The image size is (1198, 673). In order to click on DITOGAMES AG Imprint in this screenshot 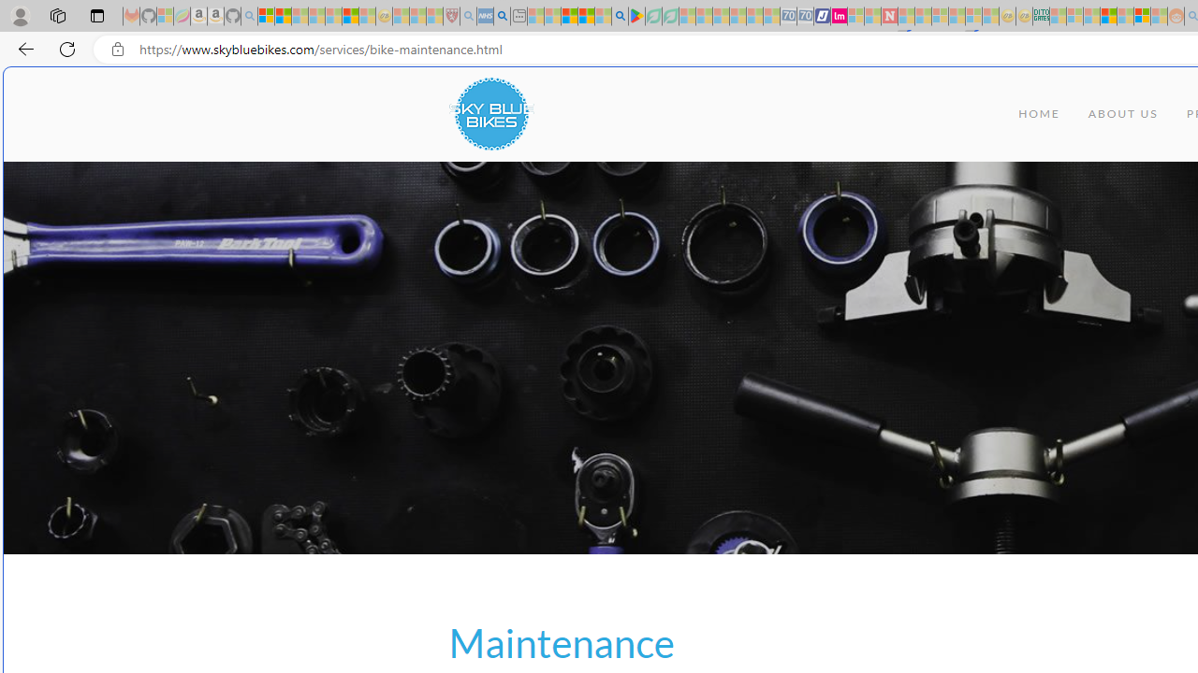, I will do `click(1041, 17)`.